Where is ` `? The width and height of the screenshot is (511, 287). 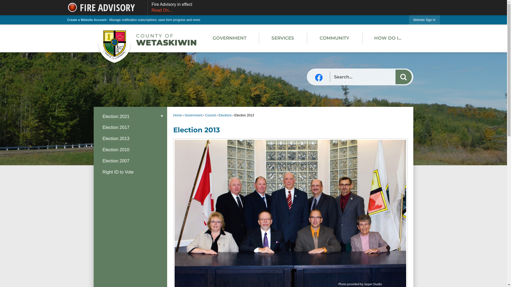
  is located at coordinates (319, 78).